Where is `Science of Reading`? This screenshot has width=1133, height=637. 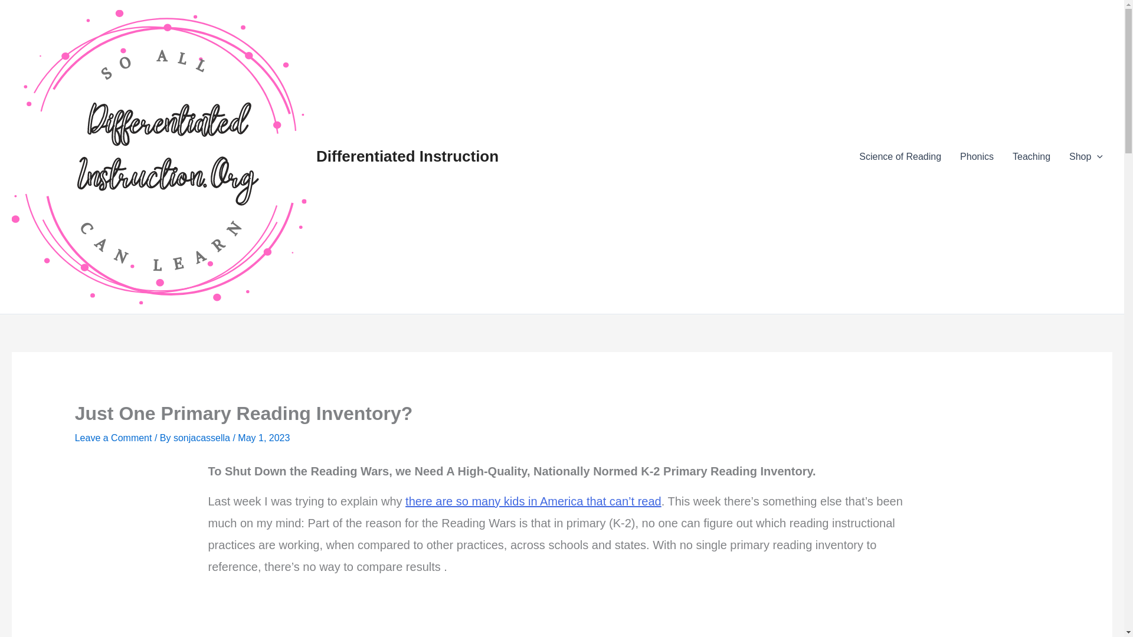 Science of Reading is located at coordinates (900, 156).